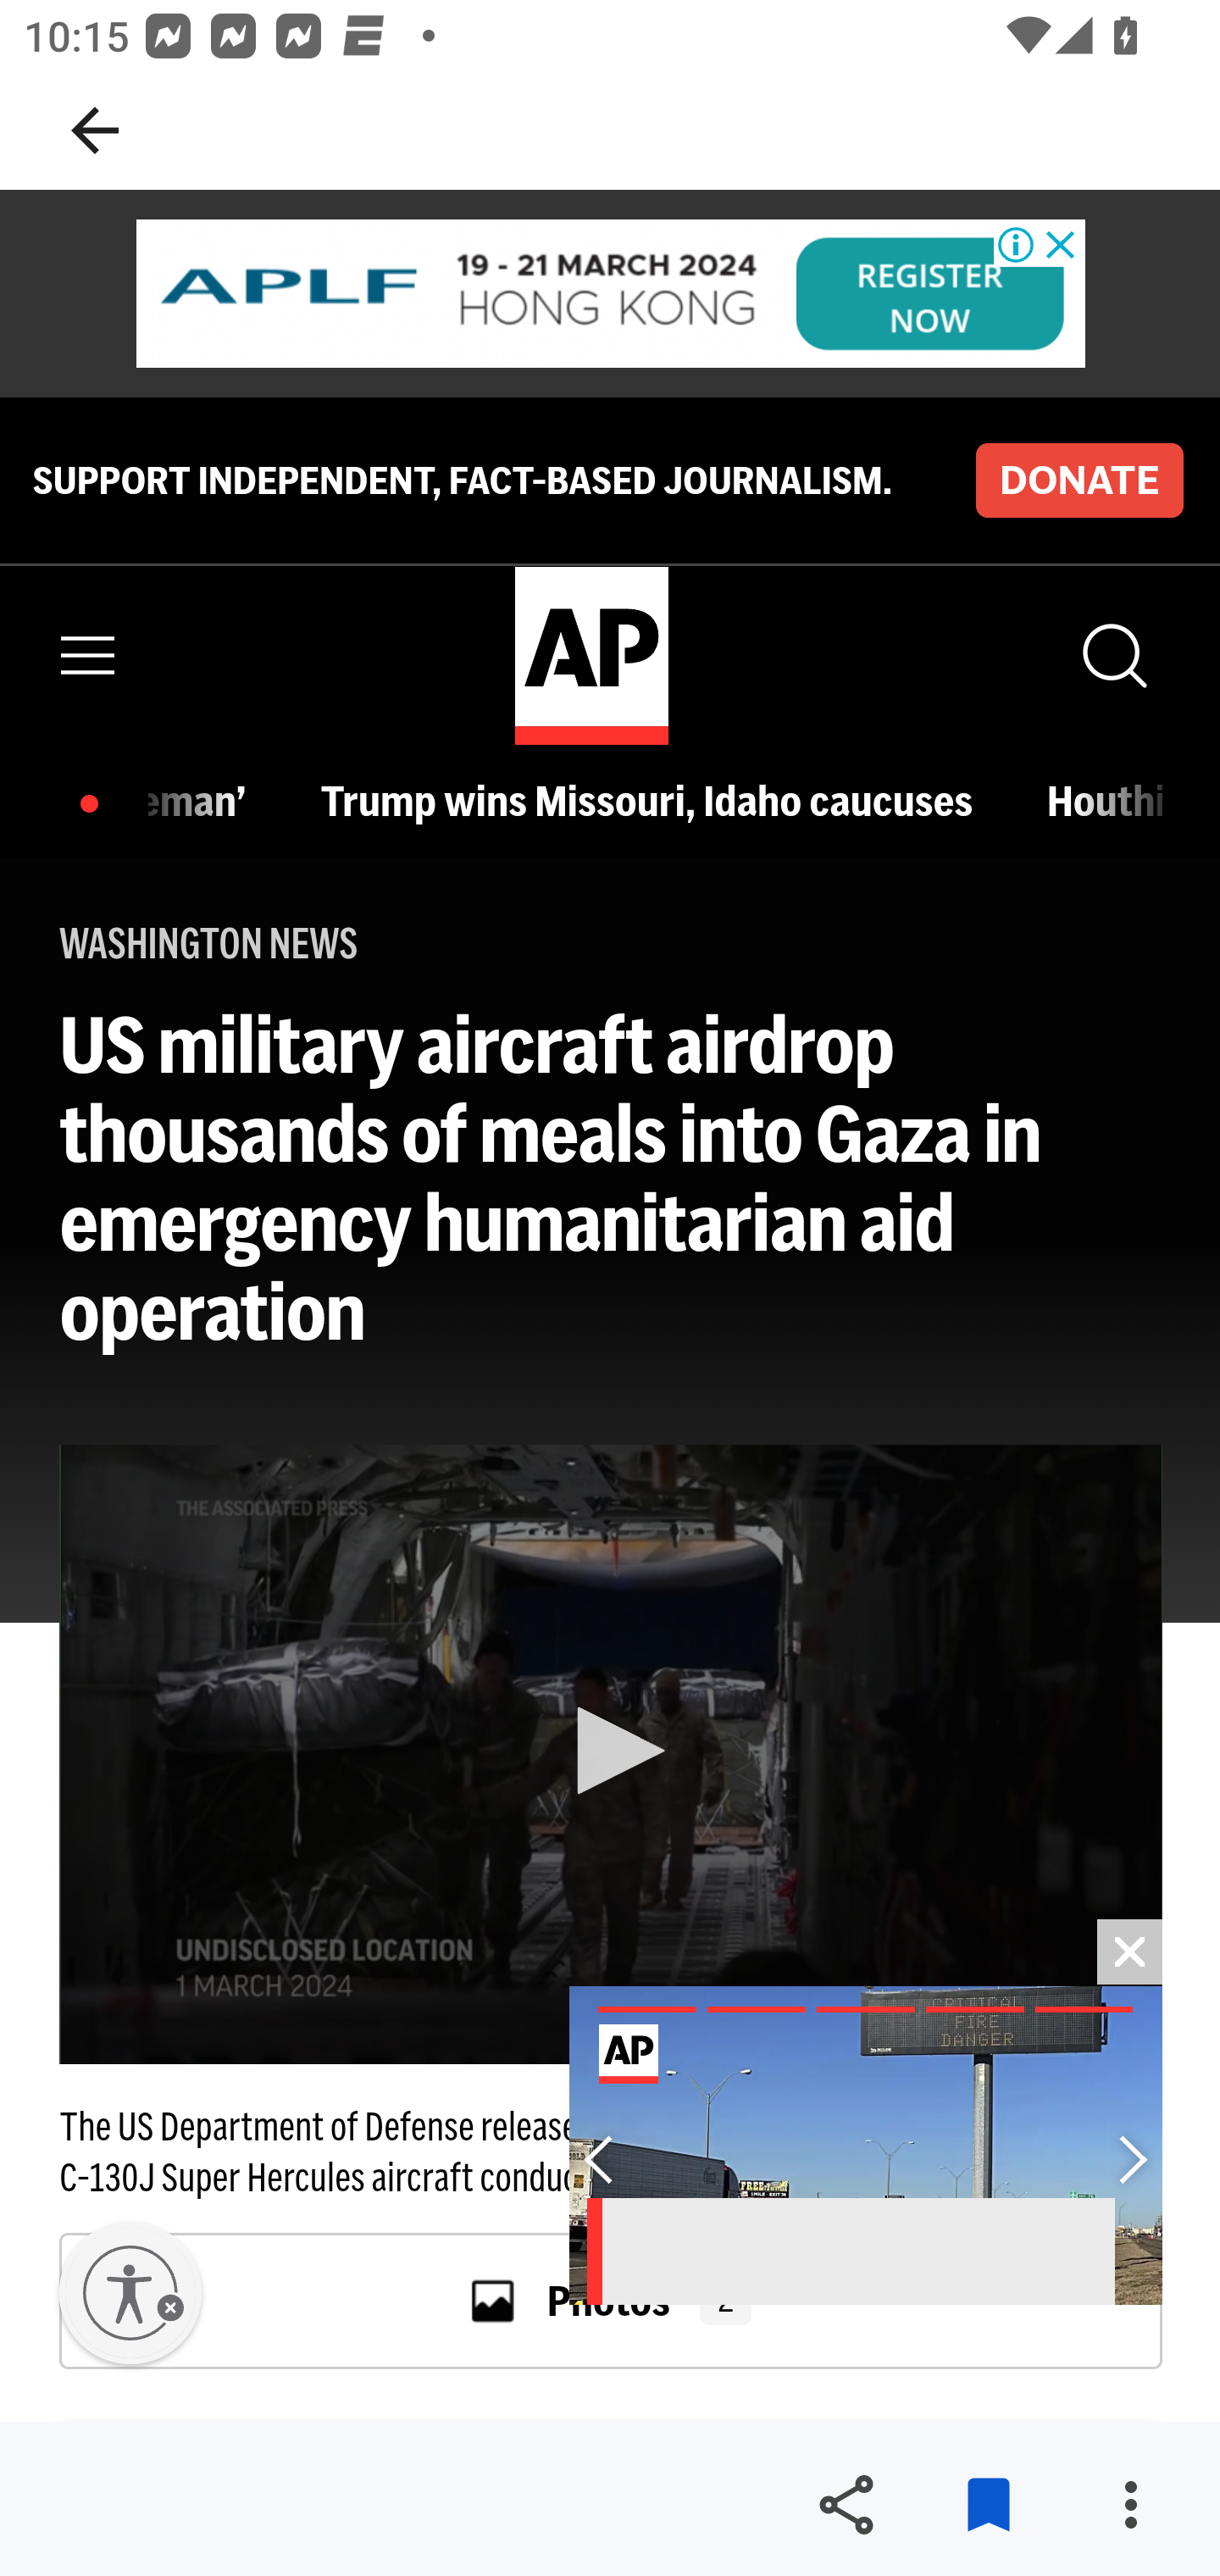  Describe the element at coordinates (846, 2505) in the screenshot. I see `Share` at that location.